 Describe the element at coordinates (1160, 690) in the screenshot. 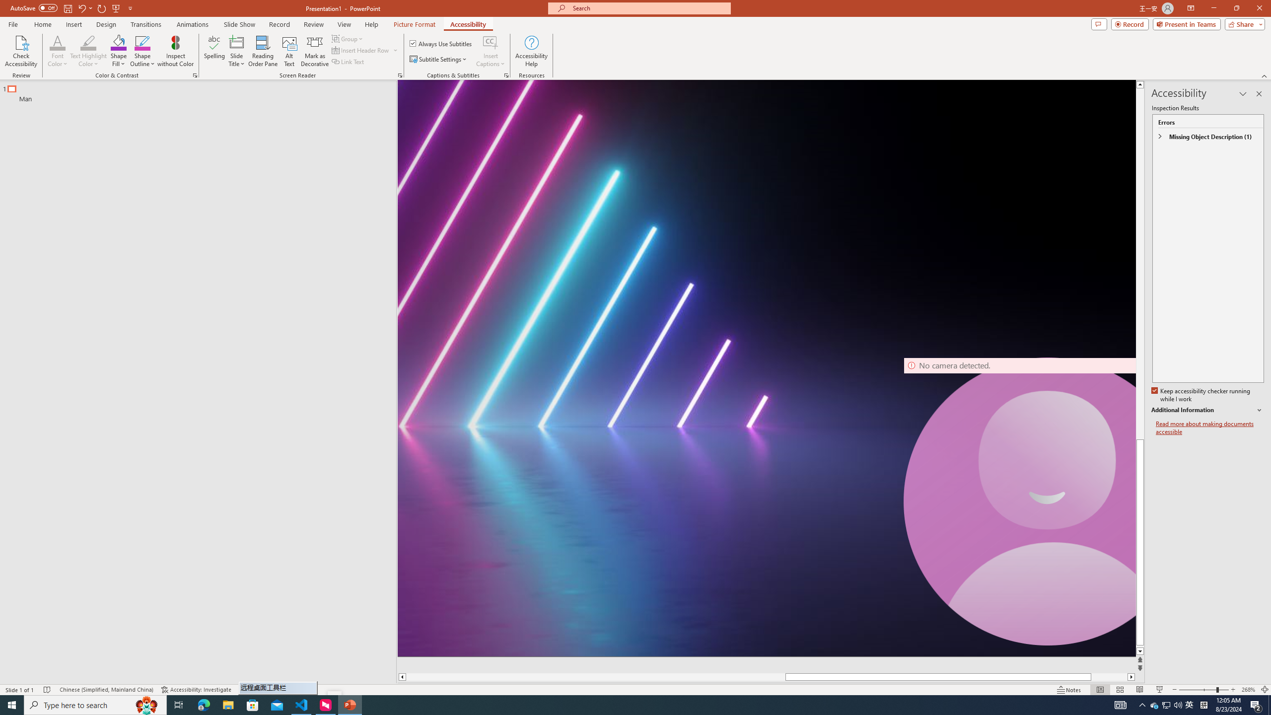

I see `Slide Show` at that location.